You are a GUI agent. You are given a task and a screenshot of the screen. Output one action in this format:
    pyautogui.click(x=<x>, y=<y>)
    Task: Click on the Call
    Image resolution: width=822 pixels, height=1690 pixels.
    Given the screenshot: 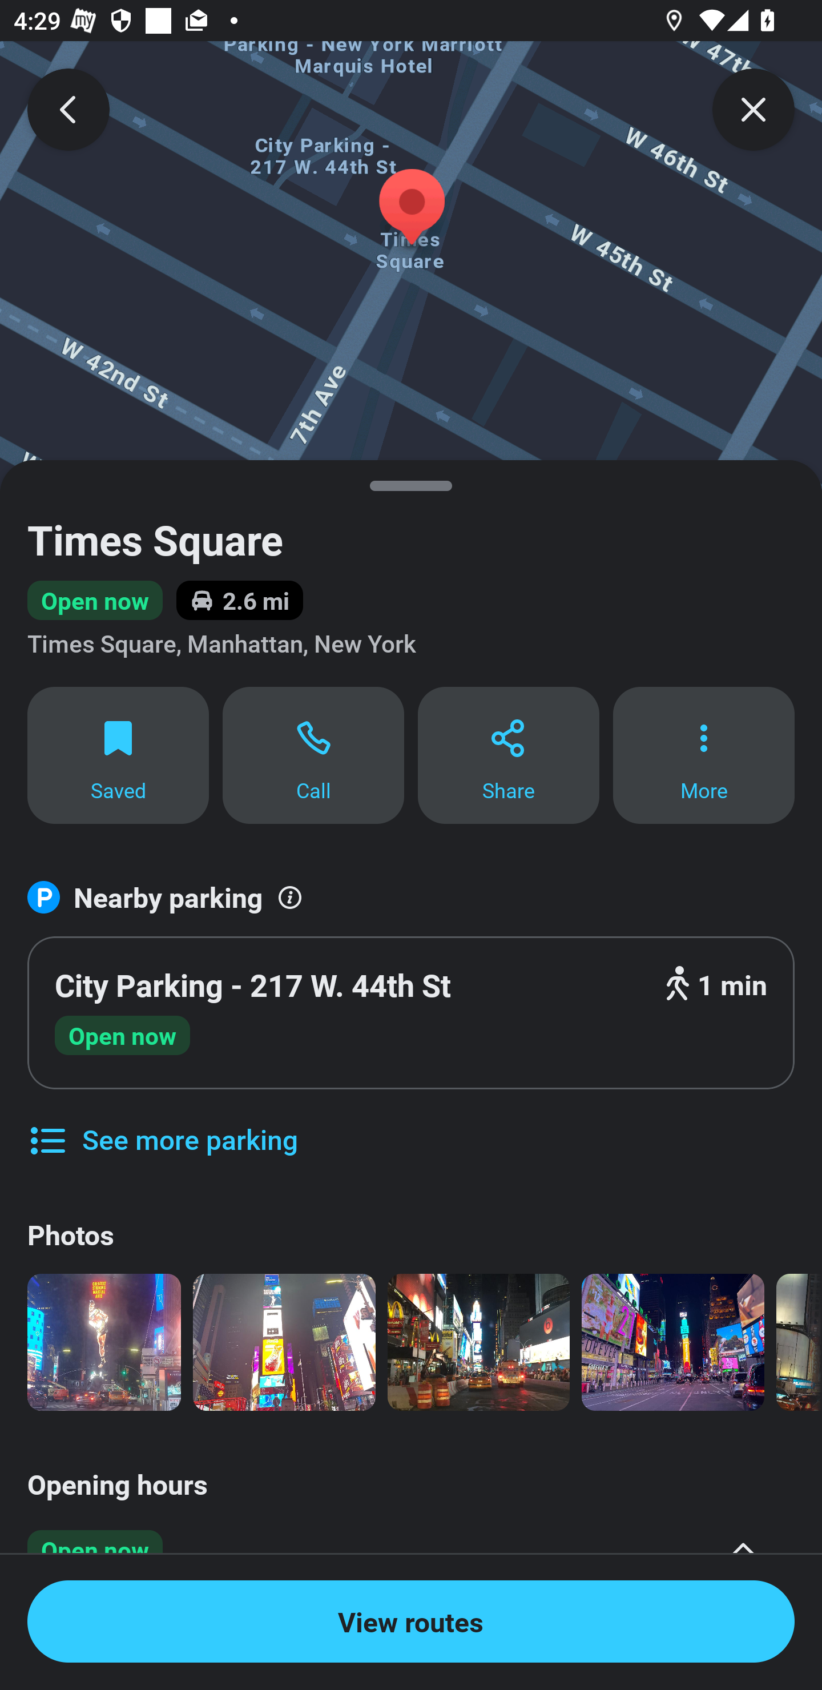 What is the action you would take?
    pyautogui.click(x=313, y=755)
    